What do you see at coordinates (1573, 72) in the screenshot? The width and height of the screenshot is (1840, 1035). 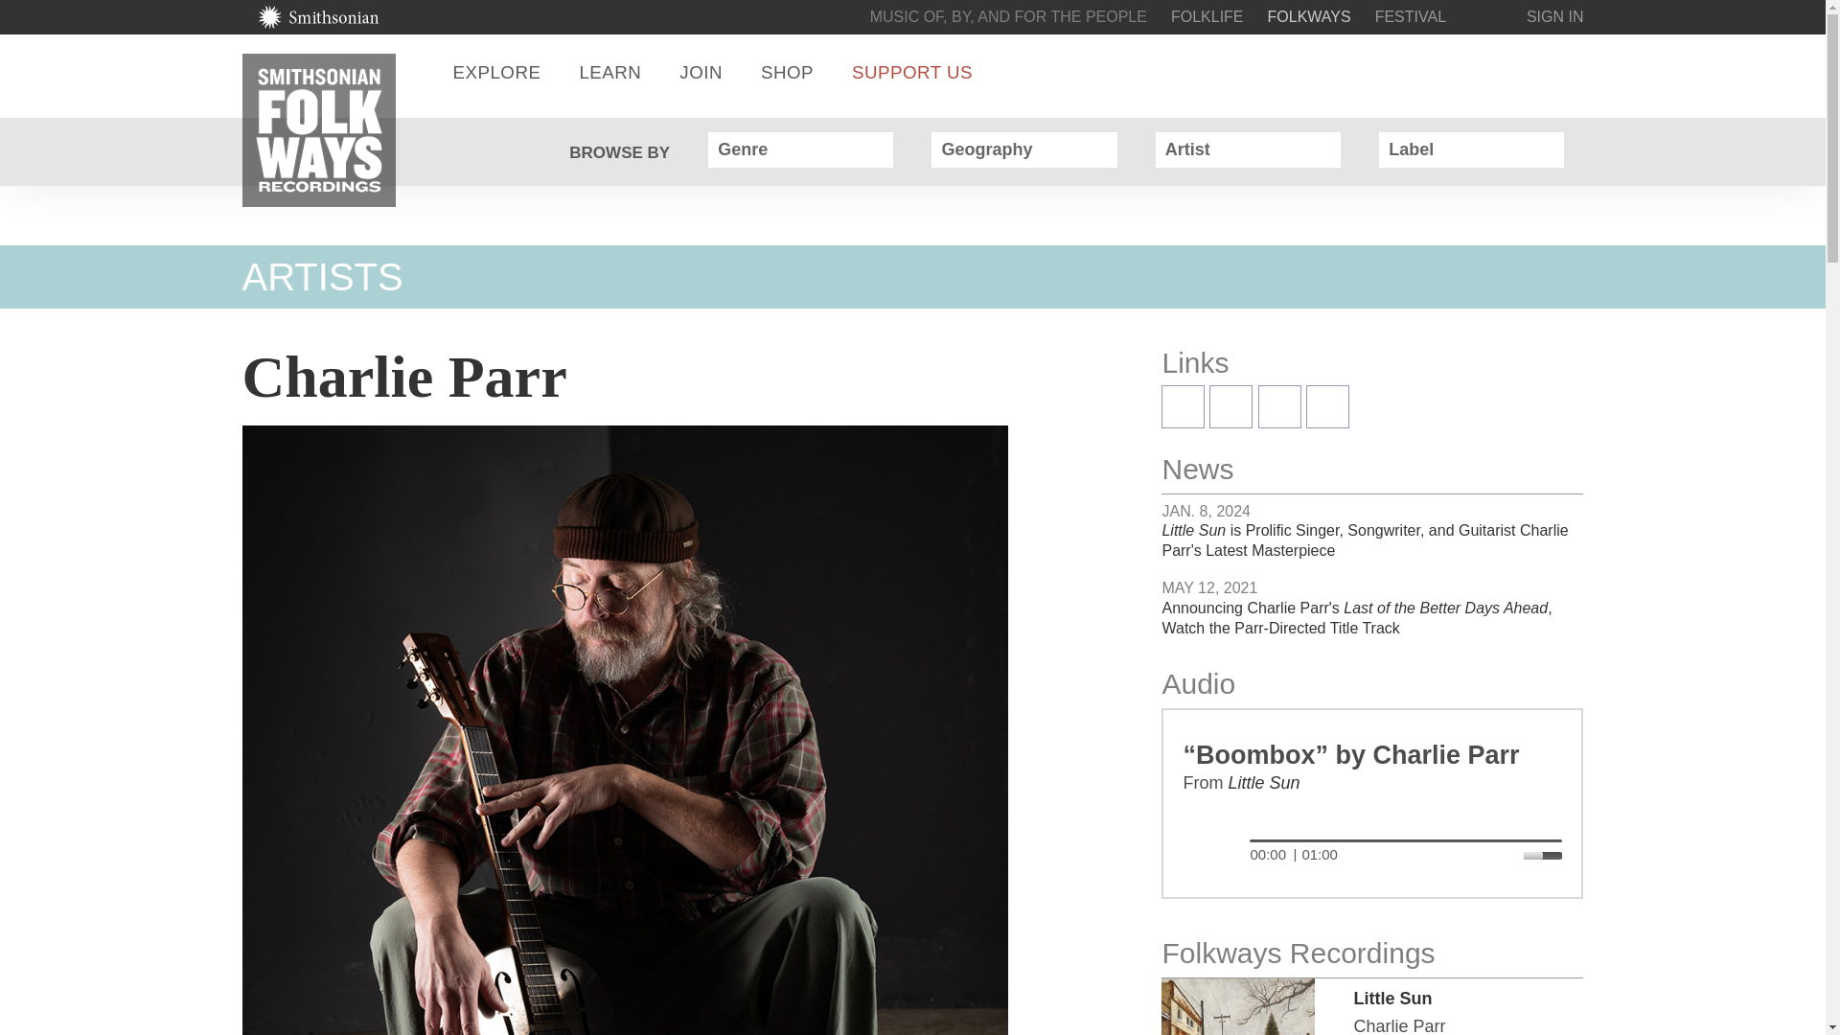 I see `menu` at bounding box center [1573, 72].